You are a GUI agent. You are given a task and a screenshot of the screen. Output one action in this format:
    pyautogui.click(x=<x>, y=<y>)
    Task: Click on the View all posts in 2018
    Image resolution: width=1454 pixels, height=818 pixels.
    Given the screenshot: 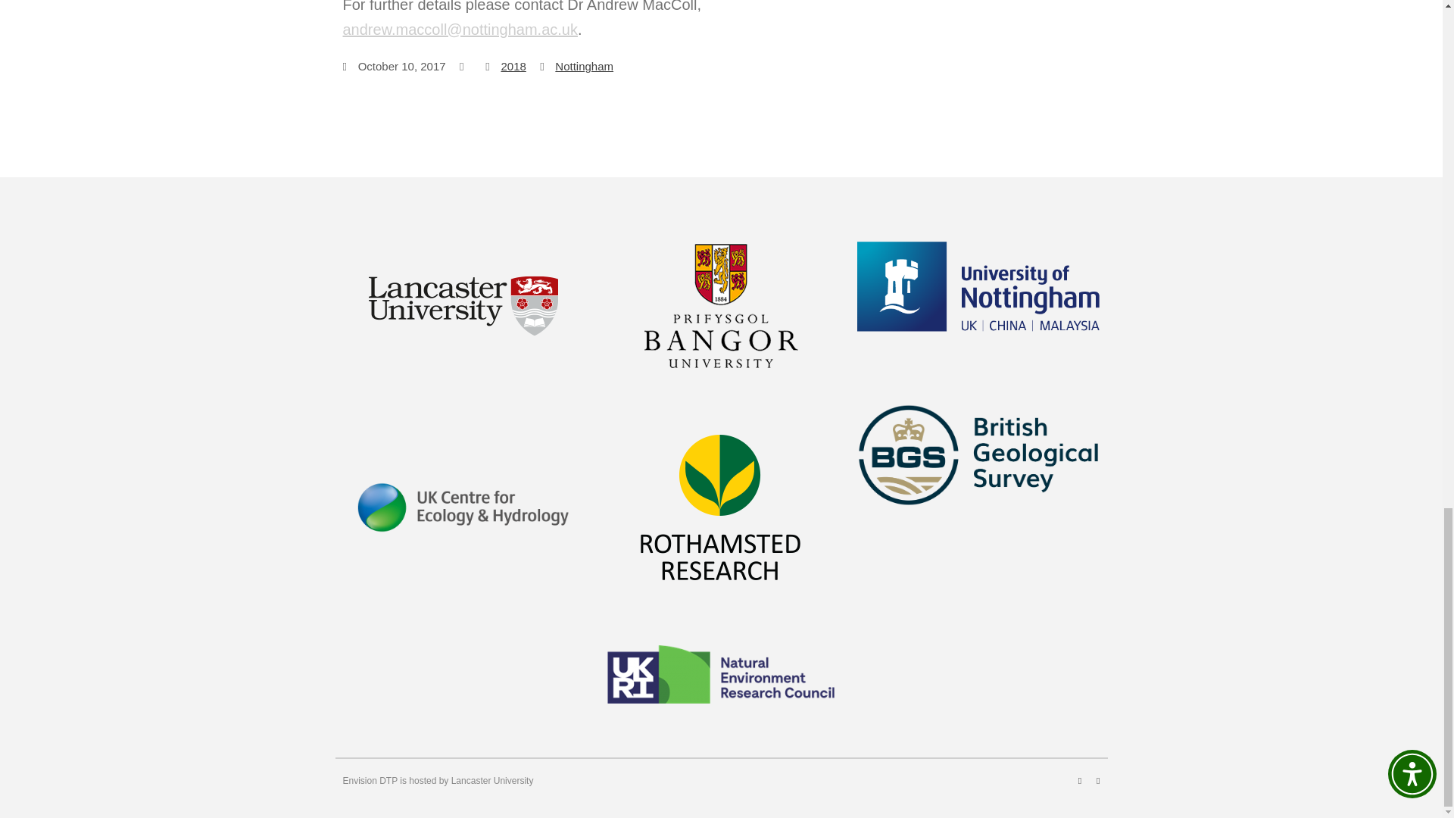 What is the action you would take?
    pyautogui.click(x=512, y=66)
    